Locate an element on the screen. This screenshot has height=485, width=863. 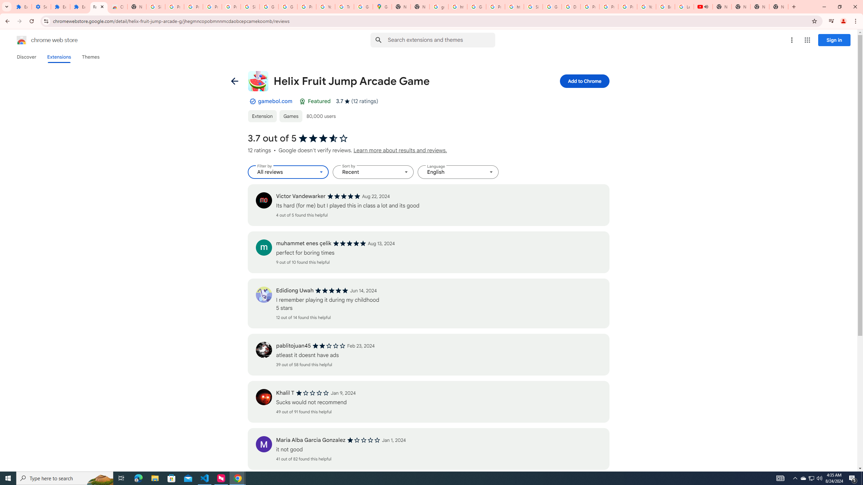
3.7 out of 5 stars is located at coordinates (323, 138).